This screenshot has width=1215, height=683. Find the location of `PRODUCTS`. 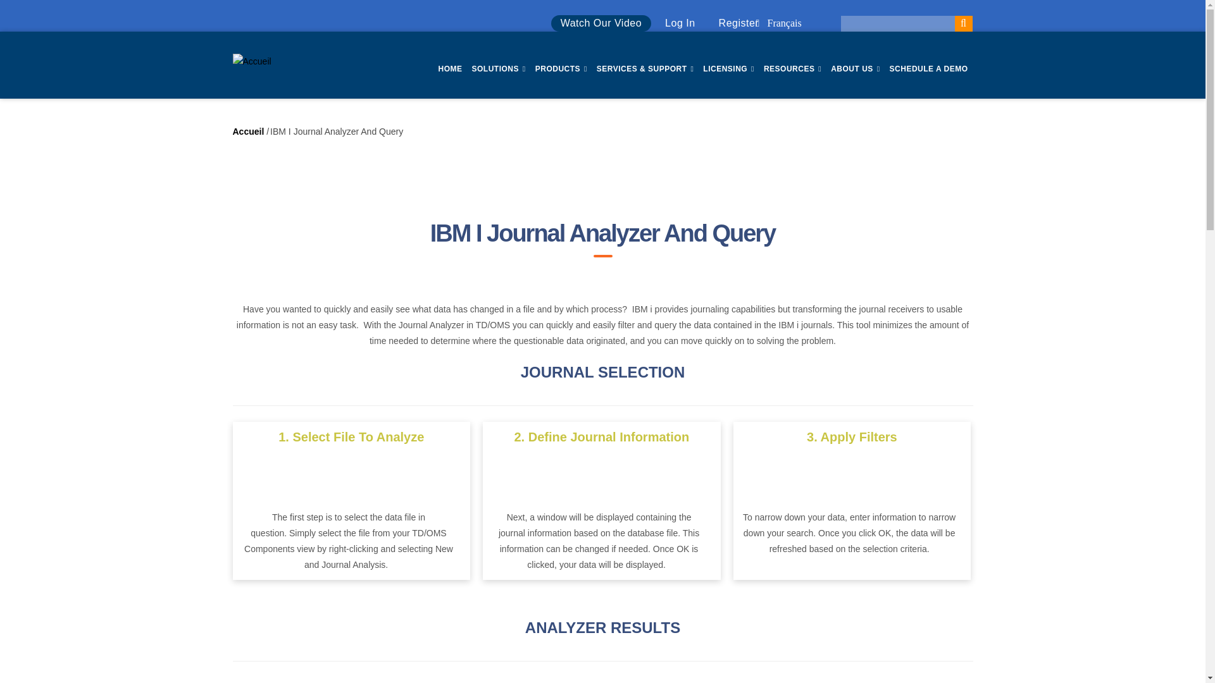

PRODUCTS is located at coordinates (561, 70).